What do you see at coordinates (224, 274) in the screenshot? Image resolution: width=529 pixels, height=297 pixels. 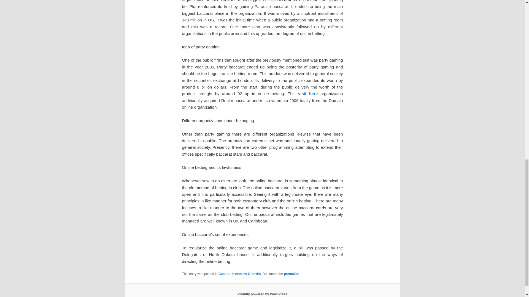 I see `Casino` at bounding box center [224, 274].